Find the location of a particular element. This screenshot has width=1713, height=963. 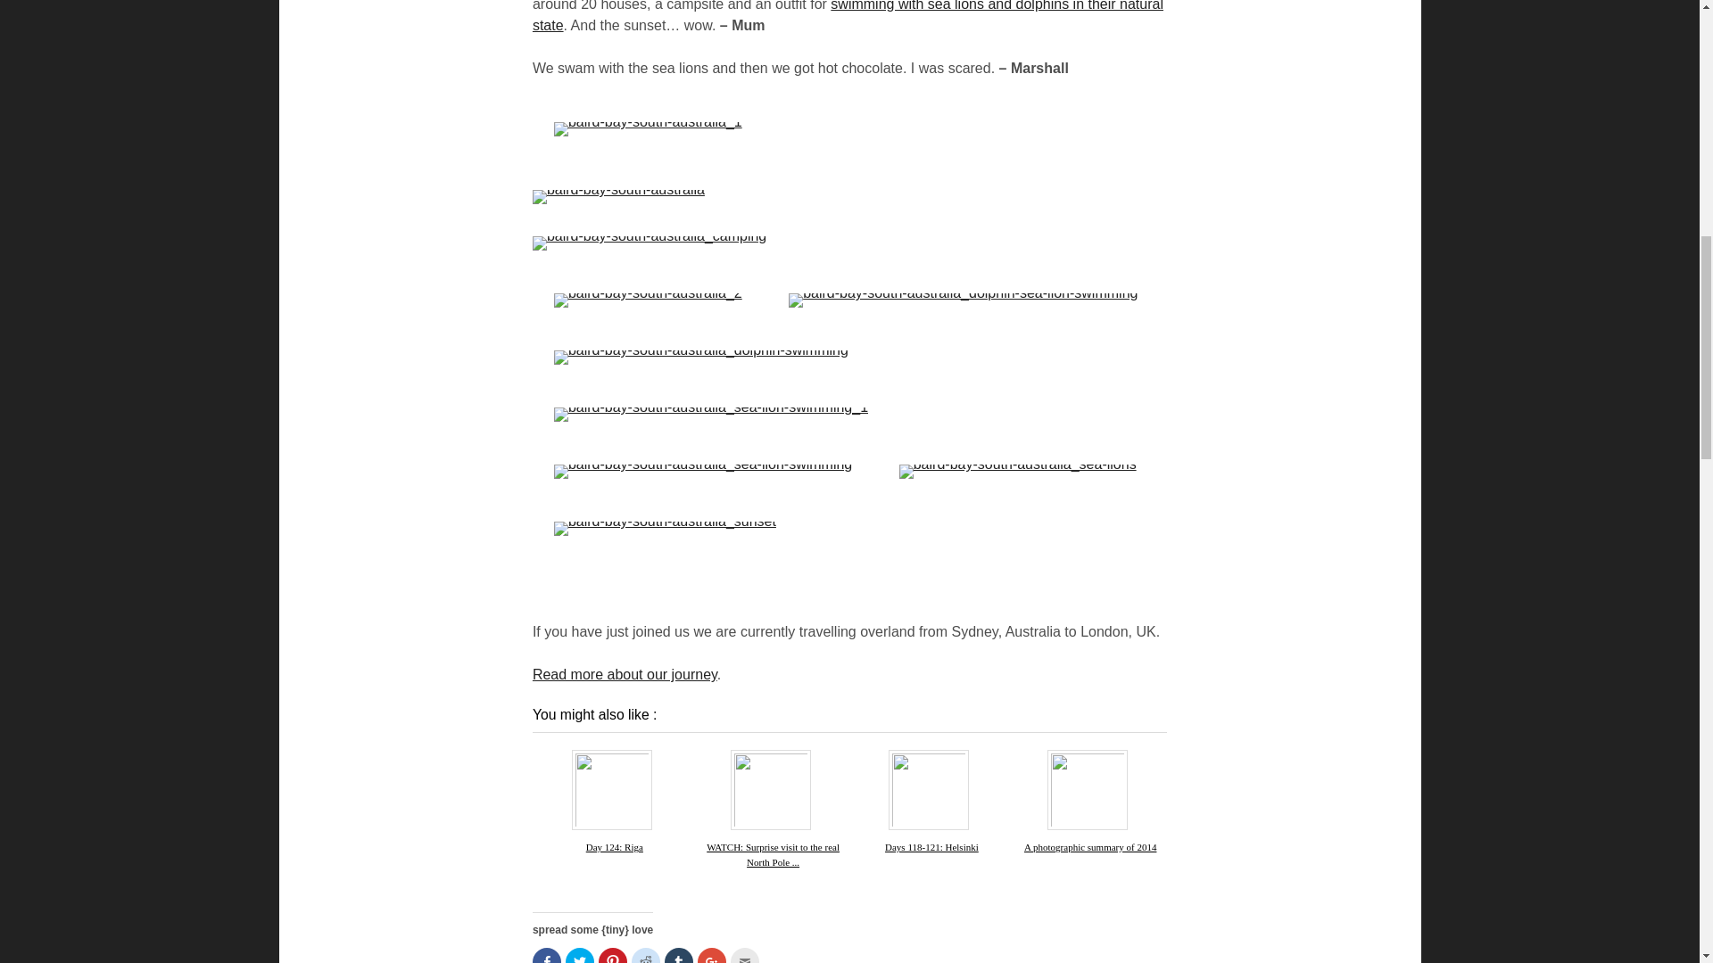

swimming with sea lions and dolphins in their natural state is located at coordinates (848, 16).